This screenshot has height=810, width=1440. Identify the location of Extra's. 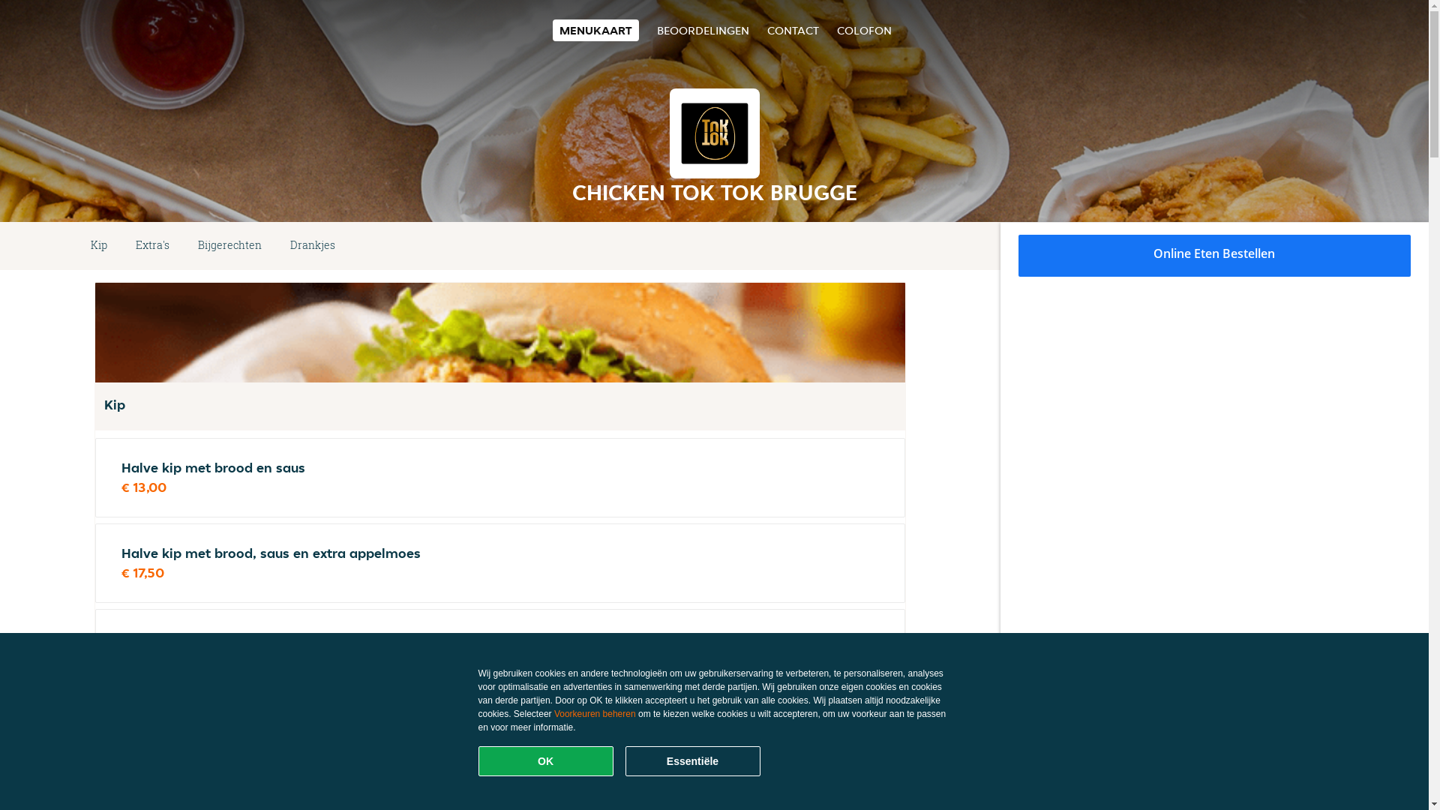
(152, 246).